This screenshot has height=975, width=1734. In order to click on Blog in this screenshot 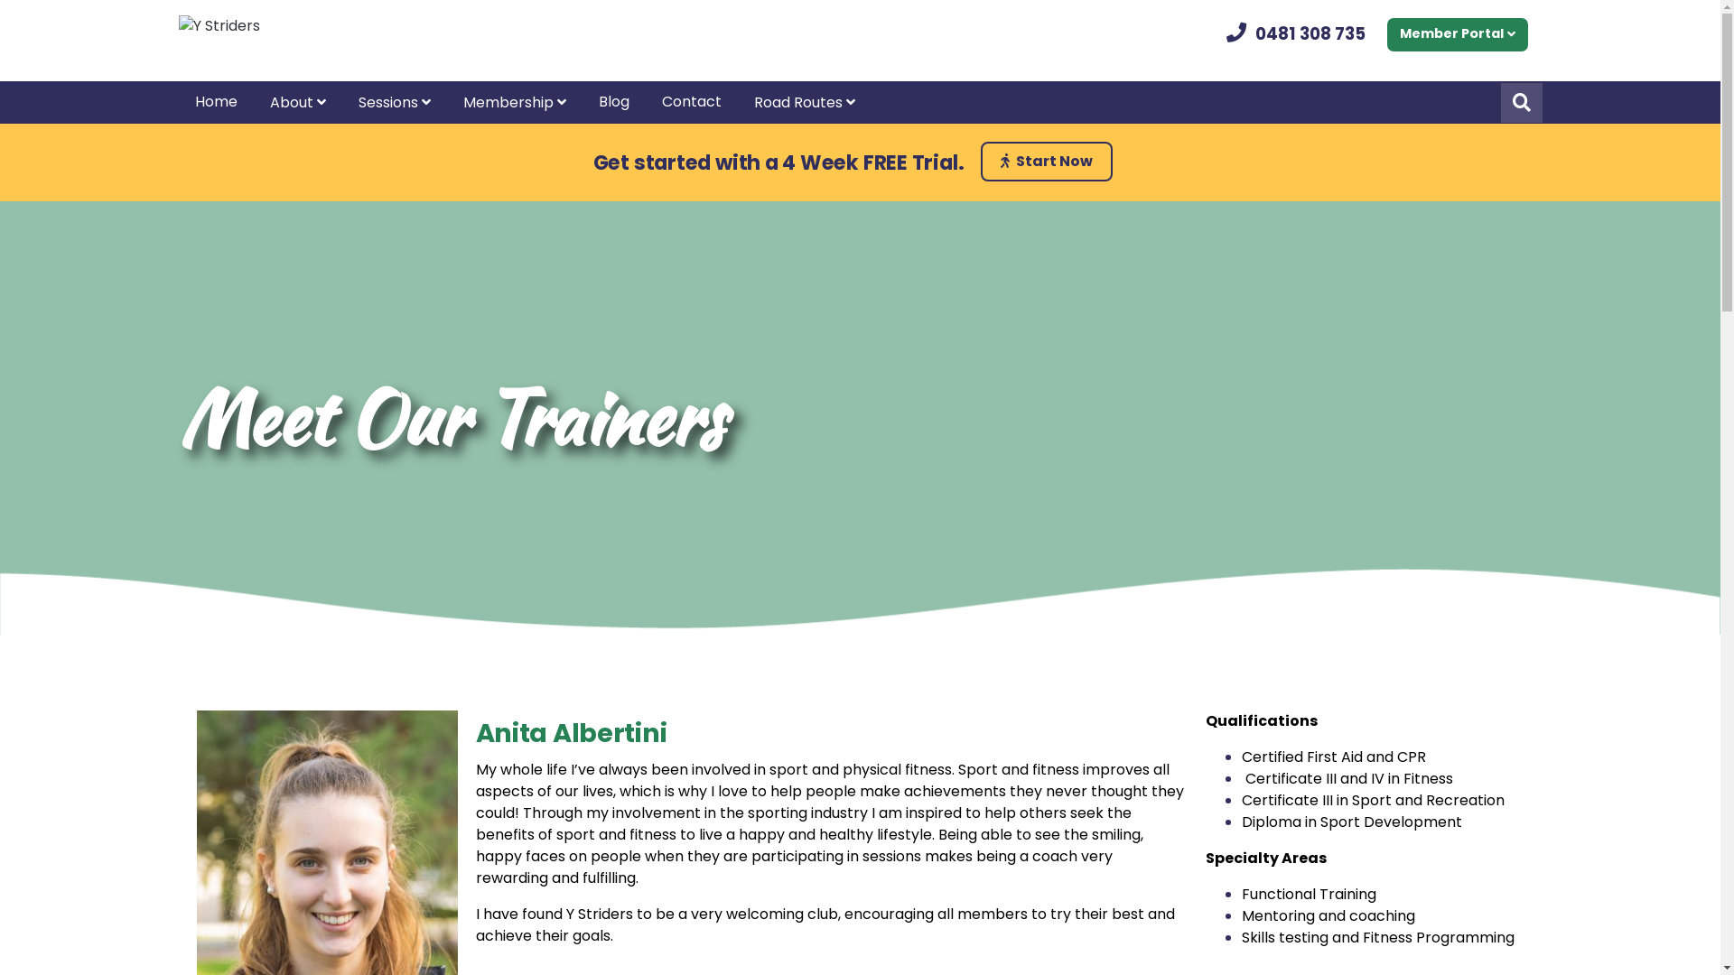, I will do `click(614, 103)`.